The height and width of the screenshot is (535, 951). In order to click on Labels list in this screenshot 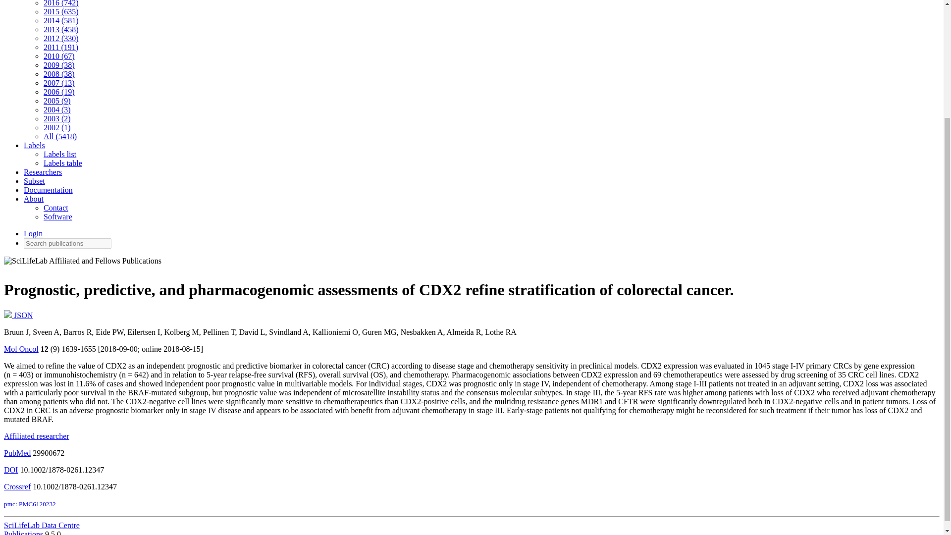, I will do `click(59, 154)`.